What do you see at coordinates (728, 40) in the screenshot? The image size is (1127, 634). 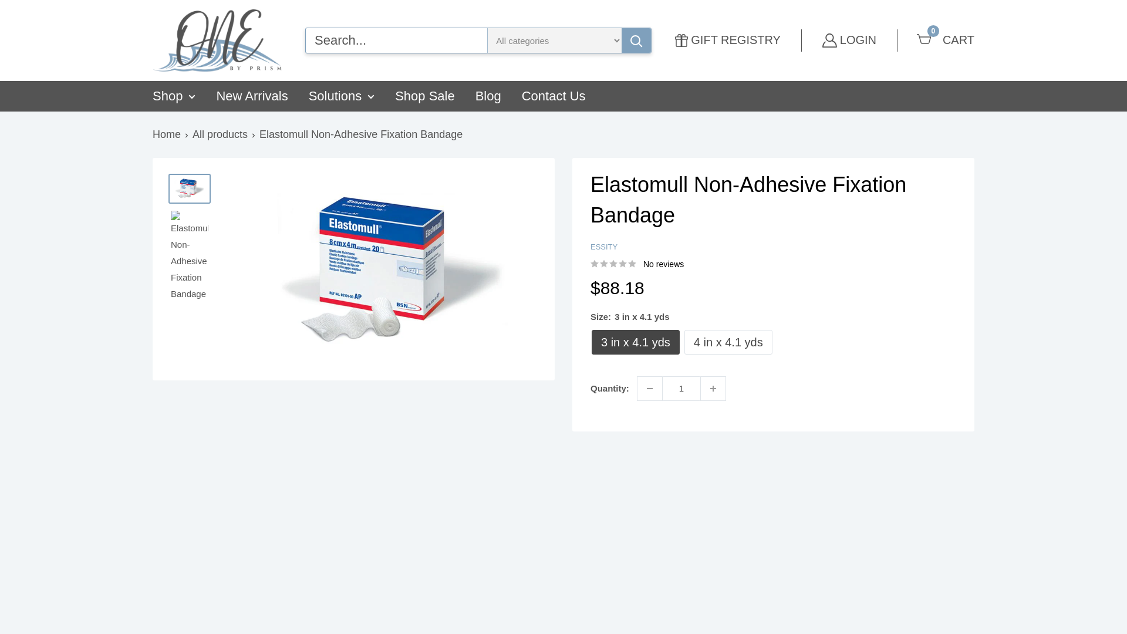 I see `1` at bounding box center [728, 40].